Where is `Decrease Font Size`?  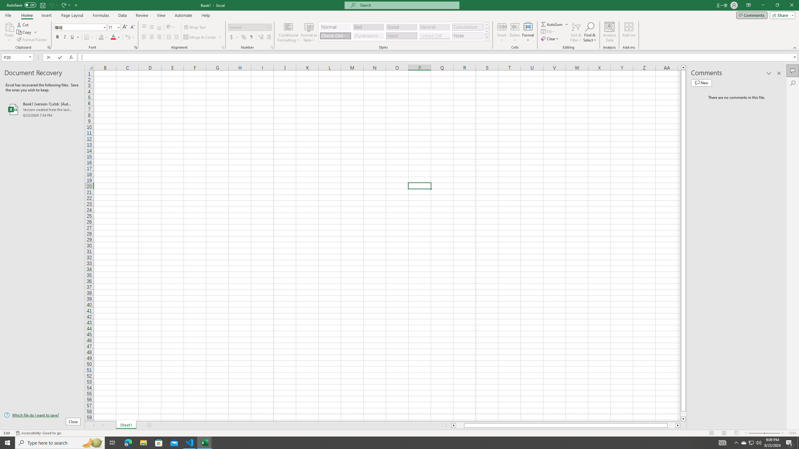
Decrease Font Size is located at coordinates (132, 27).